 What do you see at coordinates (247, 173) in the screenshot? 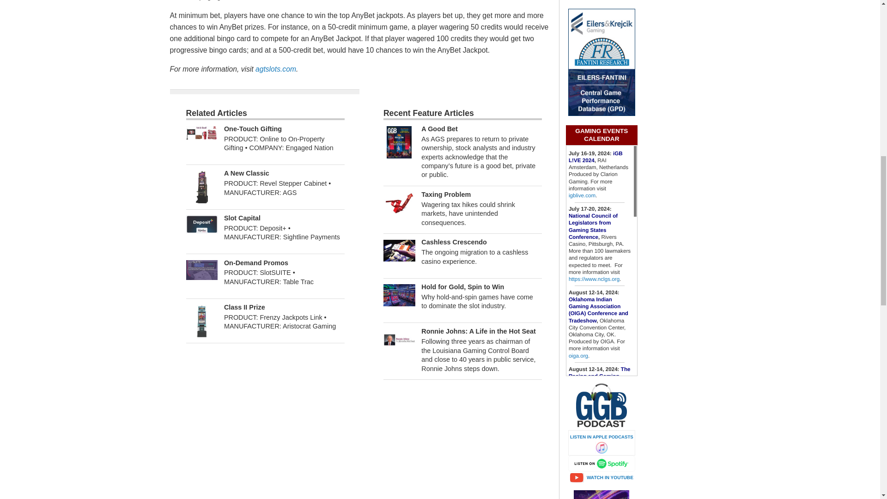
I see `A New Classic` at bounding box center [247, 173].